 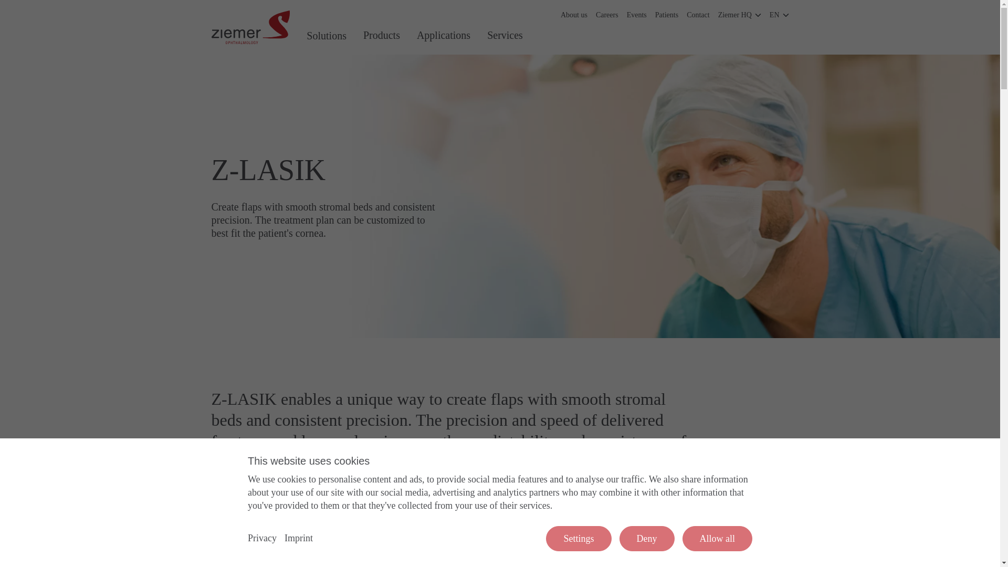 What do you see at coordinates (505, 27) in the screenshot?
I see `Services` at bounding box center [505, 27].